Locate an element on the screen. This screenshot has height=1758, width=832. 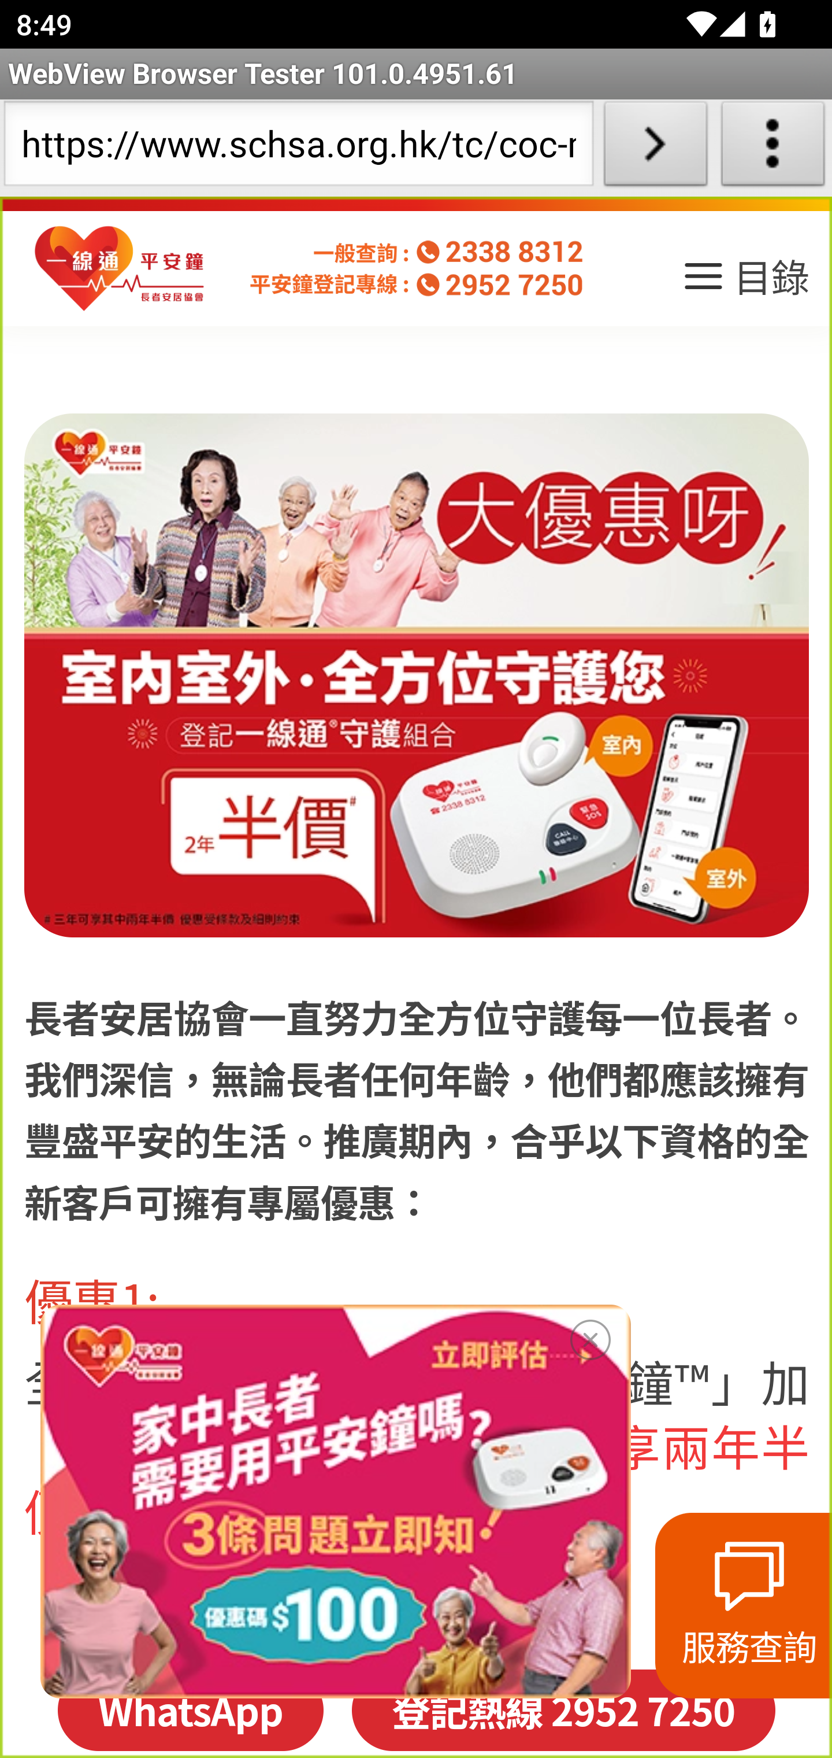
Load URL is located at coordinates (655, 148).